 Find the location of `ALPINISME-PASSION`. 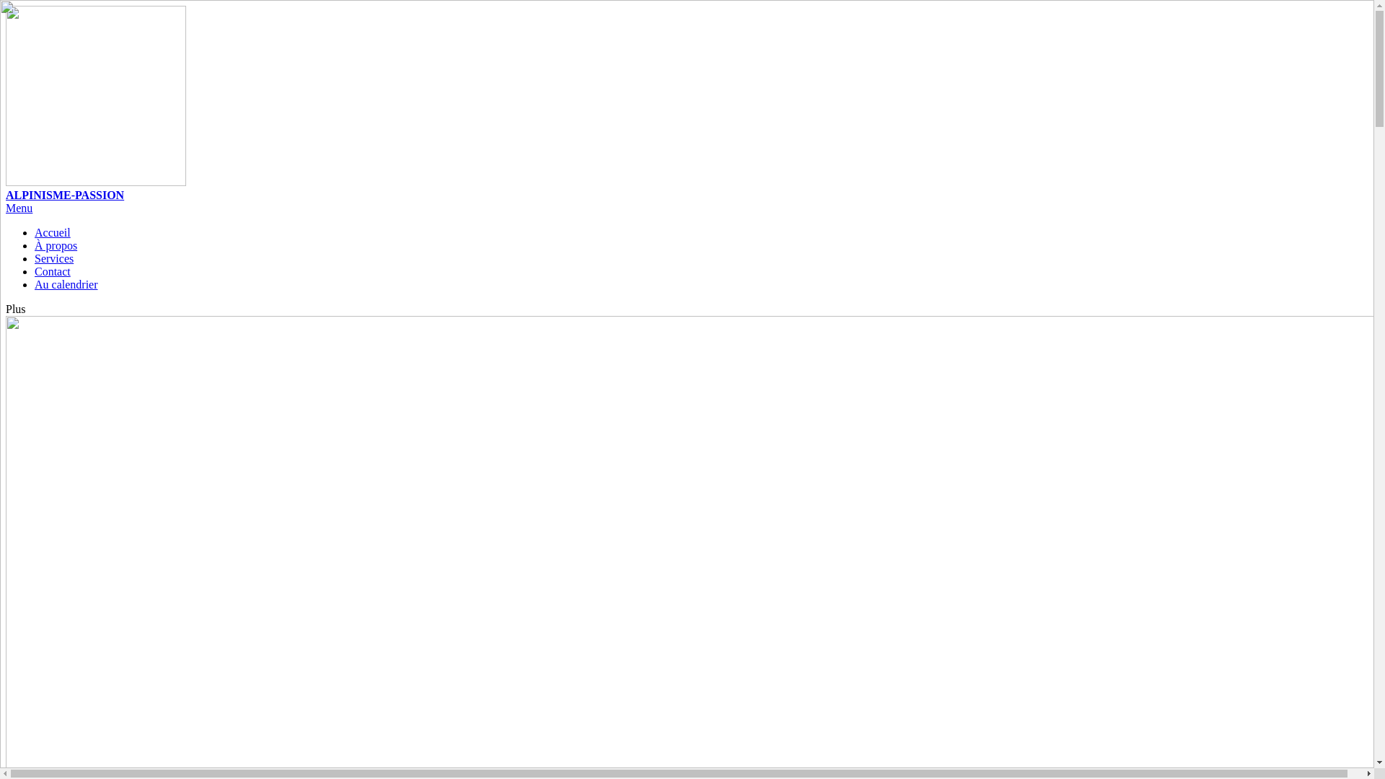

ALPINISME-PASSION is located at coordinates (687, 104).